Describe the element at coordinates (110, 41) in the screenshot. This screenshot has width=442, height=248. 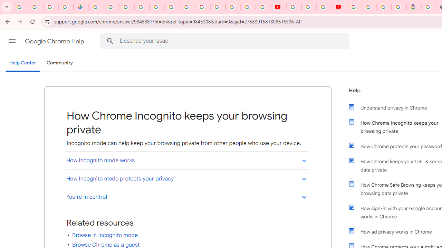
I see `Search Help Center` at that location.